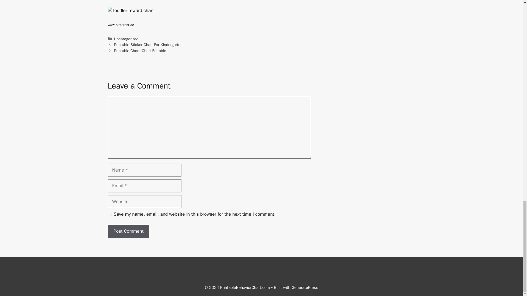 The height and width of the screenshot is (296, 527). What do you see at coordinates (126, 39) in the screenshot?
I see `Uncategorized` at bounding box center [126, 39].